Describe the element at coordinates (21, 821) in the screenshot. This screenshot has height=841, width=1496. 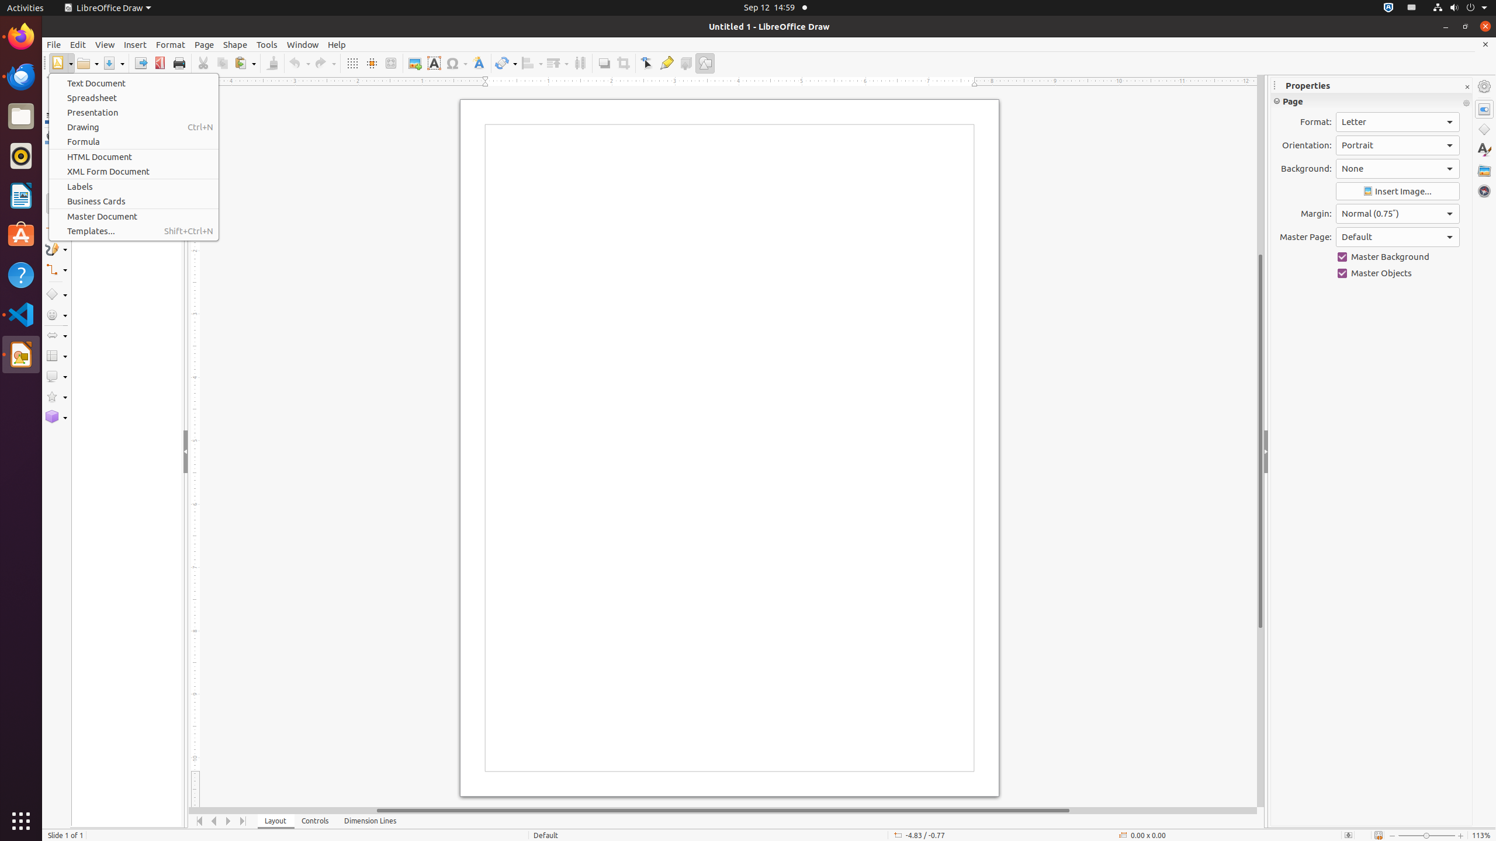
I see `Show Applications` at that location.